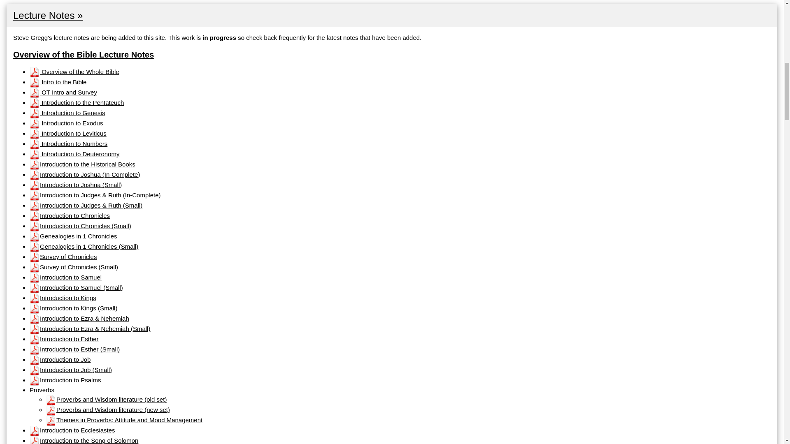  What do you see at coordinates (74, 72) in the screenshot?
I see `Overview of the Whole Bible` at bounding box center [74, 72].